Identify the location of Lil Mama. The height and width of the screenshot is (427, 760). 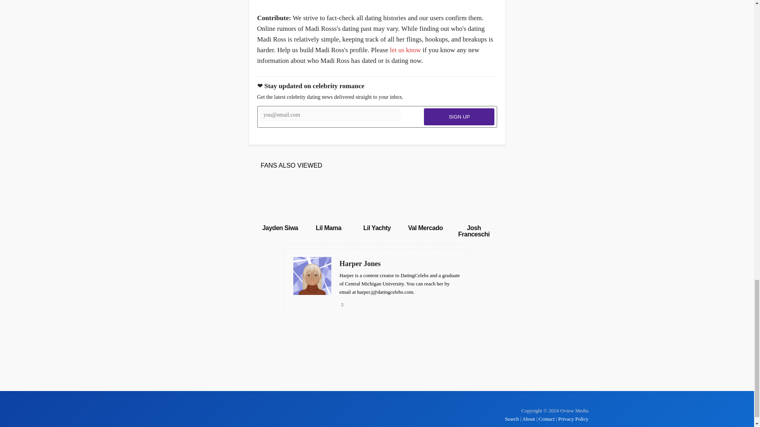
(329, 200).